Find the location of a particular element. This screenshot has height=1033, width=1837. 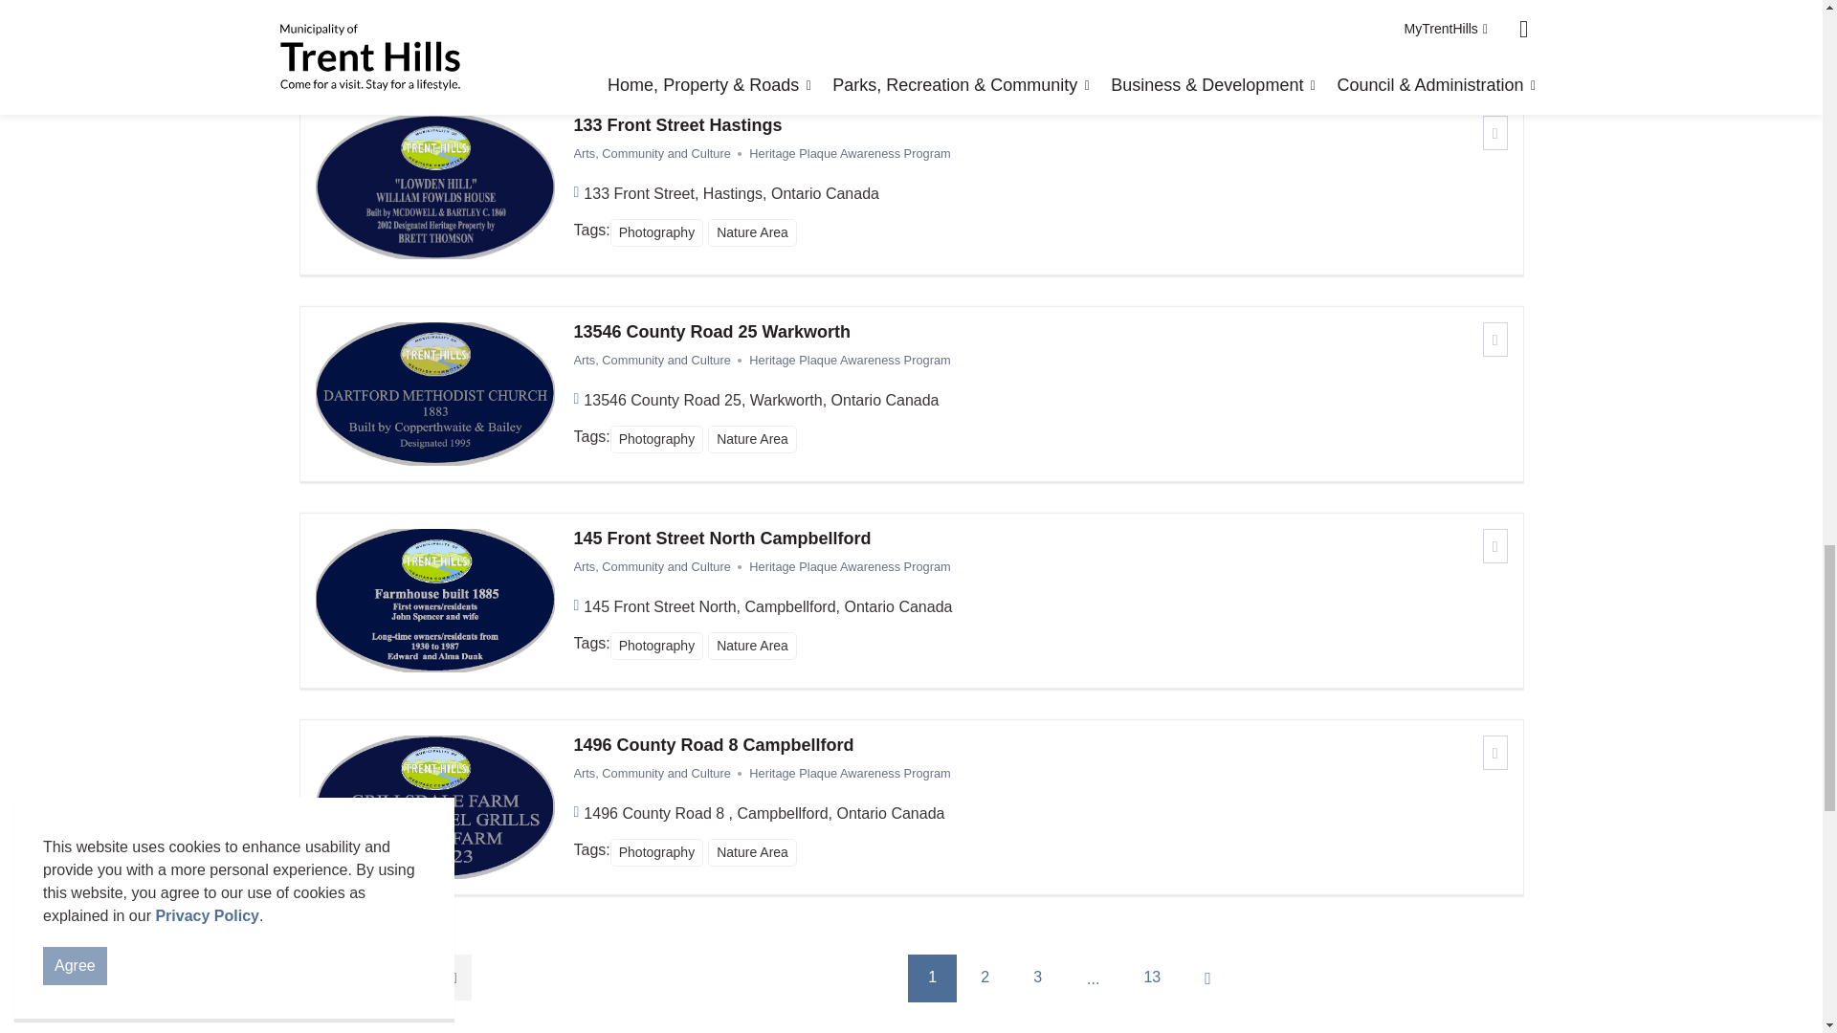

Click to open 133 Front Street Hastings is located at coordinates (1041, 125).